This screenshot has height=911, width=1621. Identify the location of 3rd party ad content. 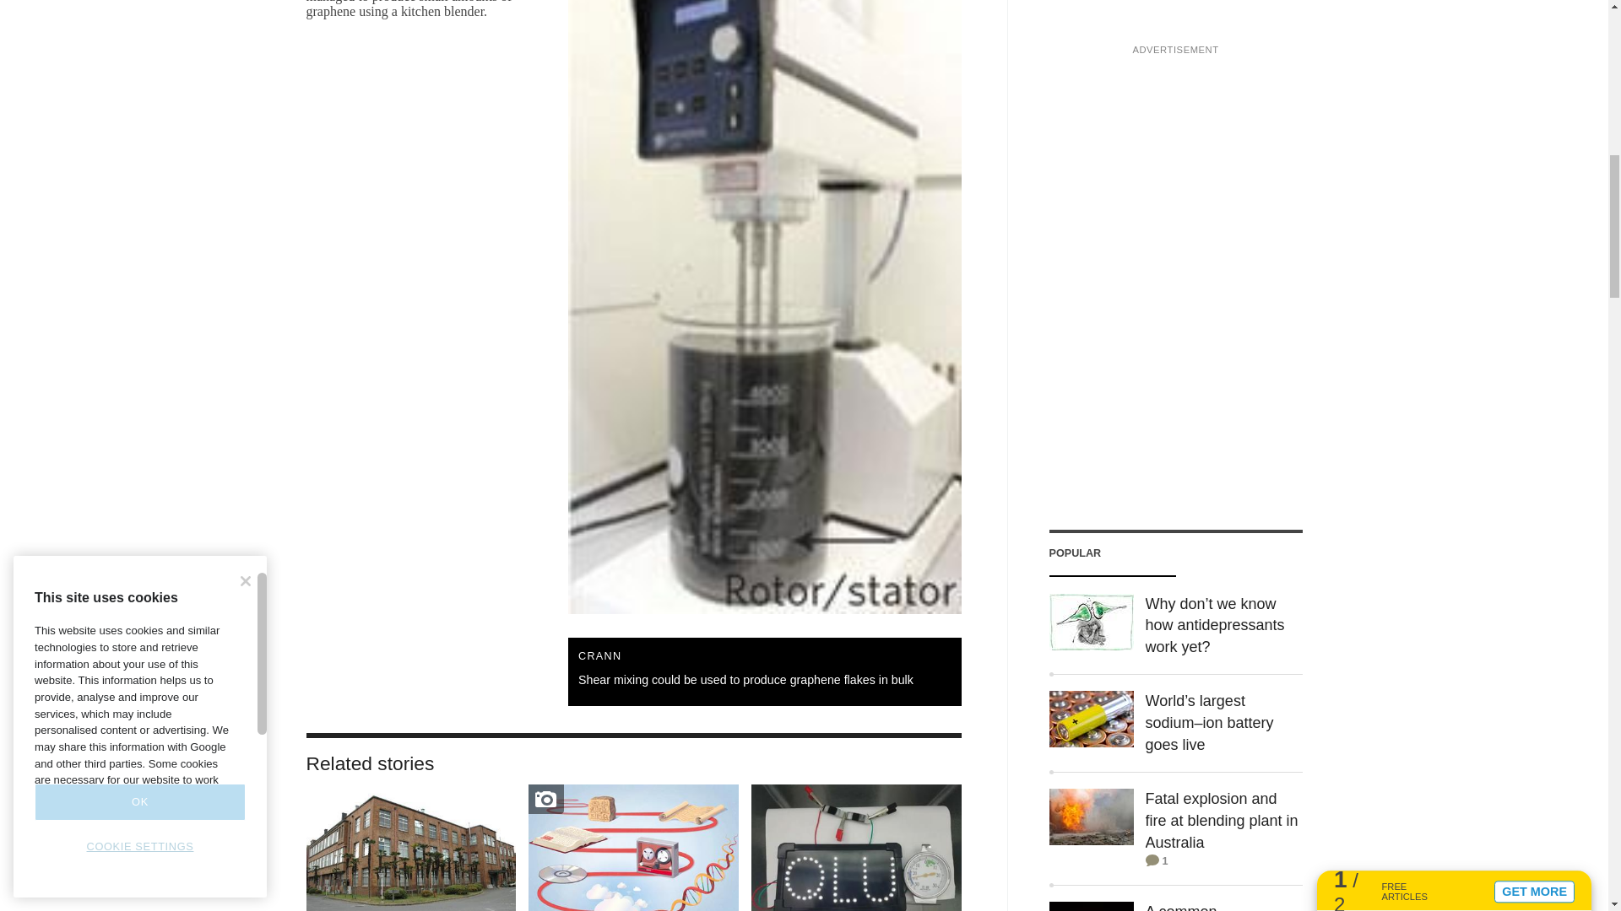
(1175, 19).